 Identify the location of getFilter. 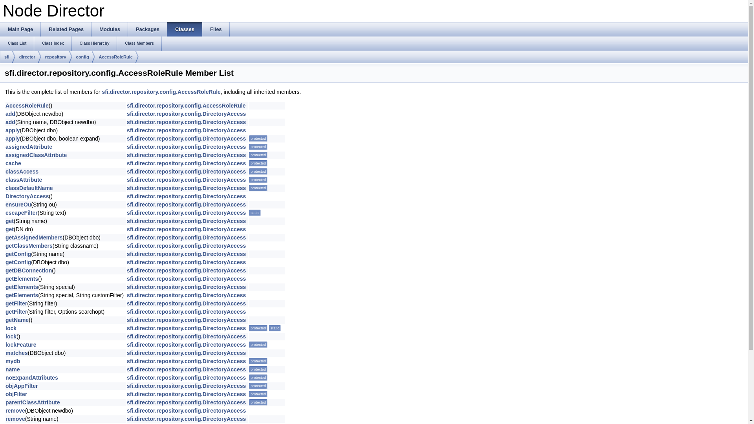
(16, 303).